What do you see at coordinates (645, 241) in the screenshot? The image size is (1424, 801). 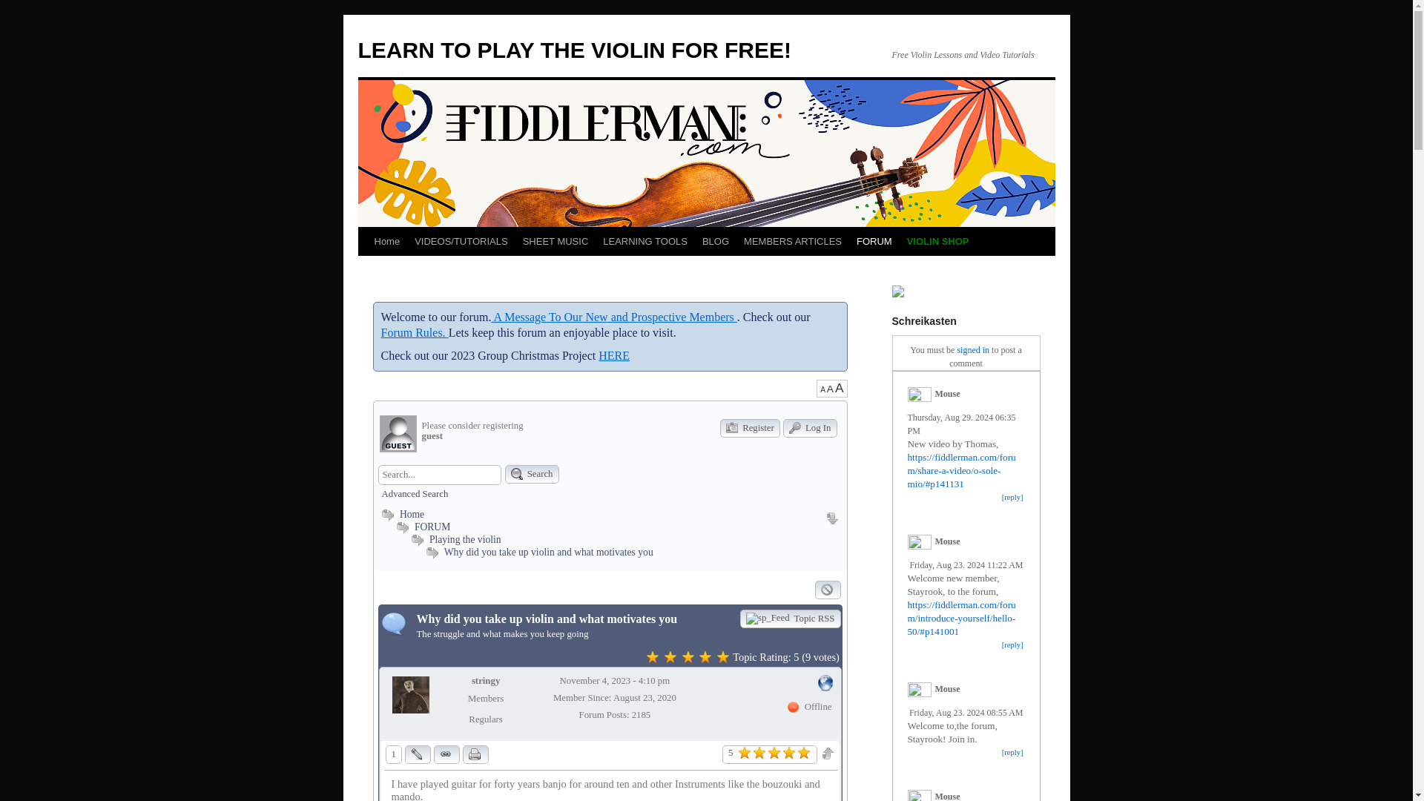 I see `LEARNING TOOLS` at bounding box center [645, 241].